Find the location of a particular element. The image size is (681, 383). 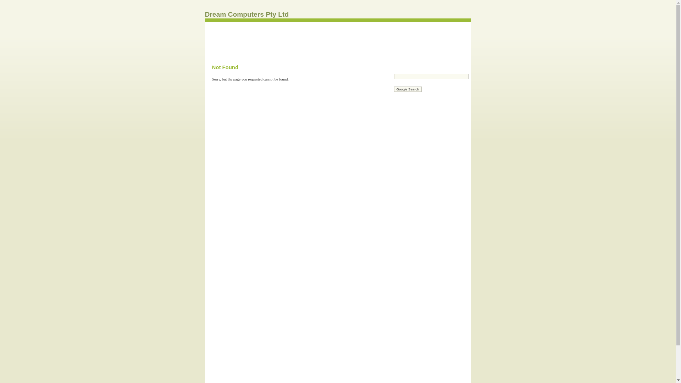

Advertisement is located at coordinates (338, 42).